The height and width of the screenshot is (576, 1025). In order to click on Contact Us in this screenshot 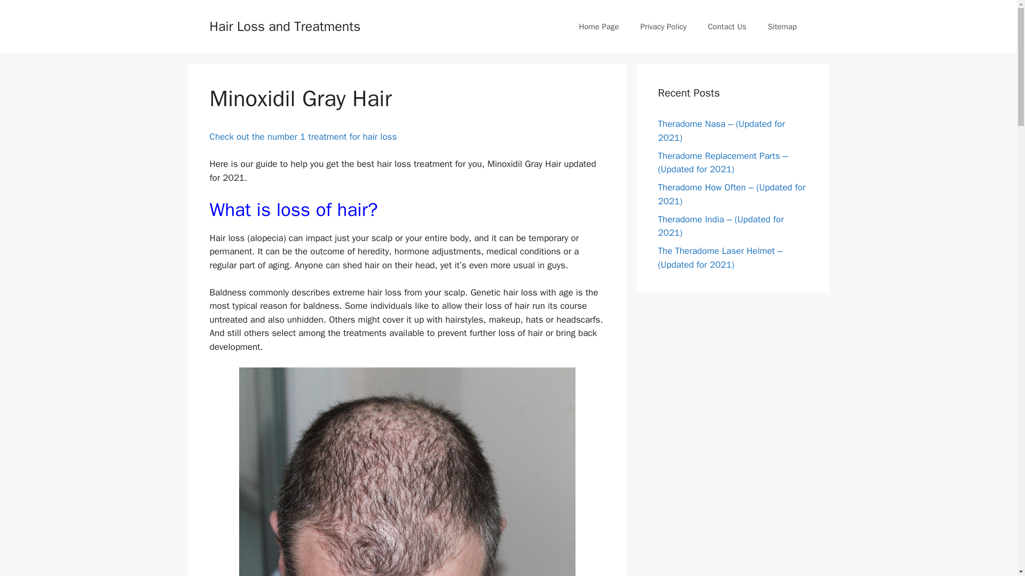, I will do `click(727, 27)`.